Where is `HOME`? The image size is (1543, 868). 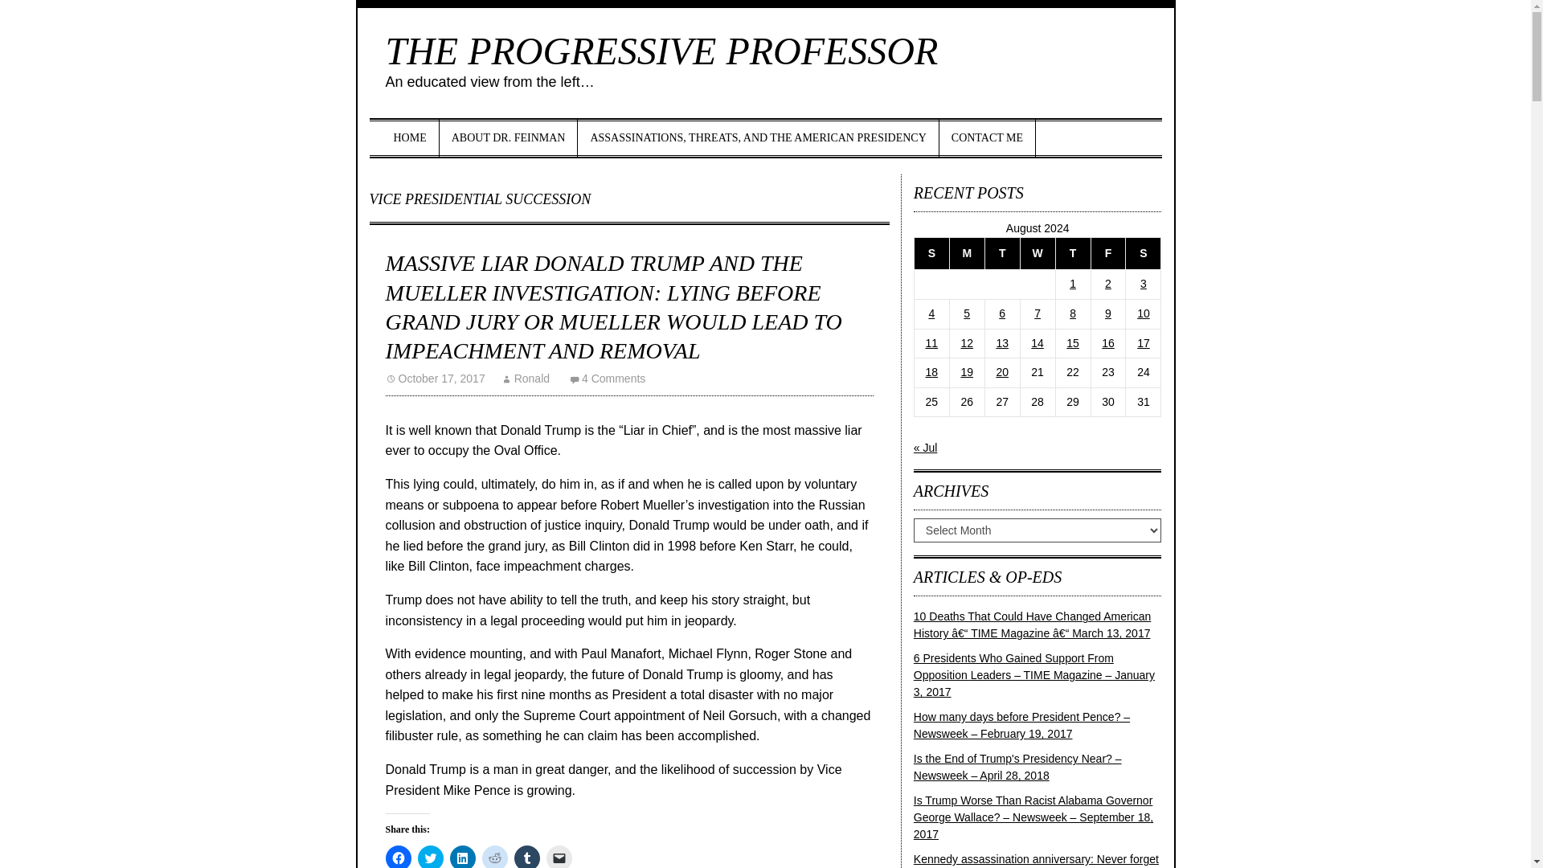
HOME is located at coordinates (410, 137).